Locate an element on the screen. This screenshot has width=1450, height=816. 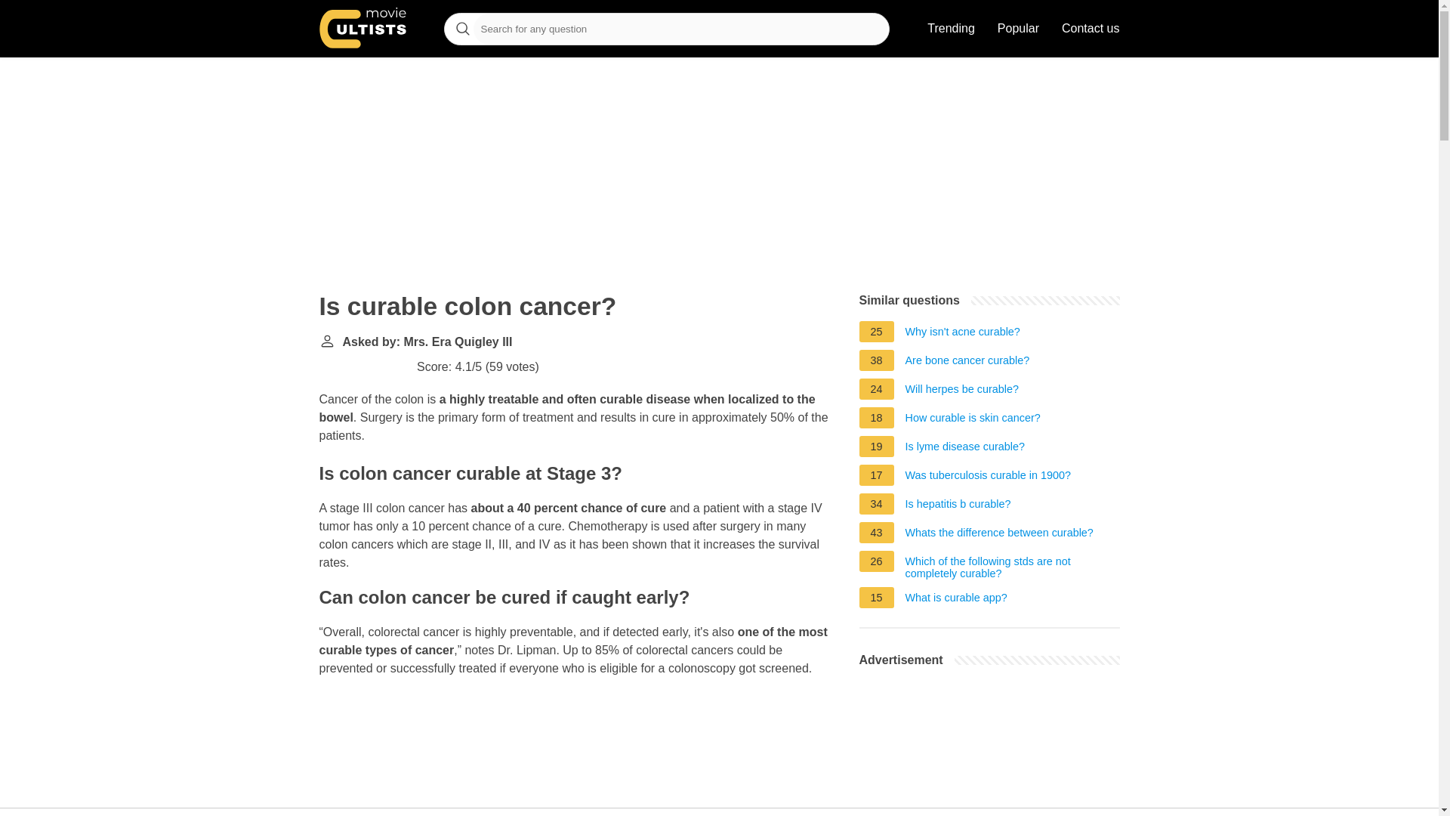
Contact us is located at coordinates (1091, 29).